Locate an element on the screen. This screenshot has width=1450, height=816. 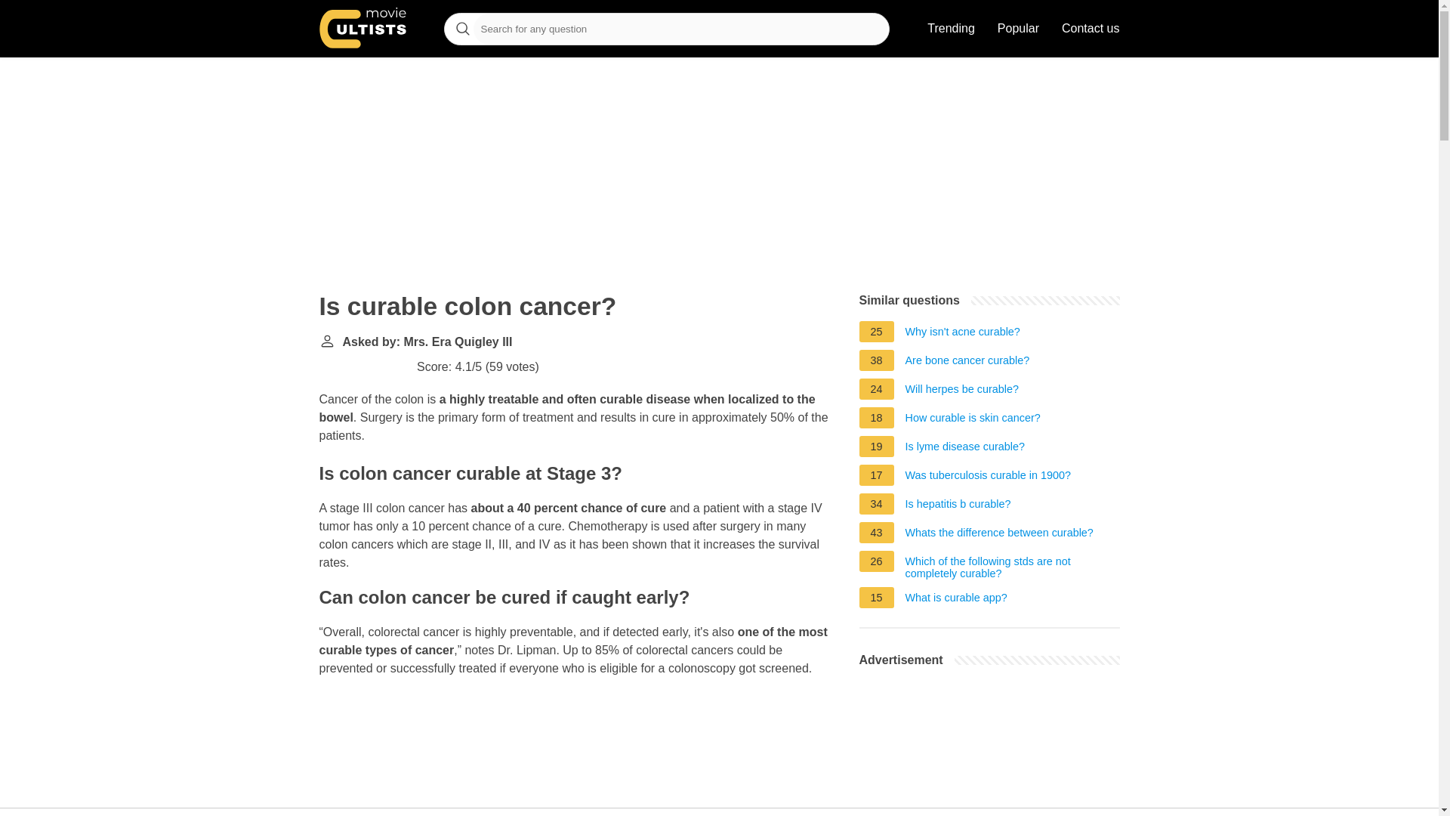
Contact us is located at coordinates (1091, 29).